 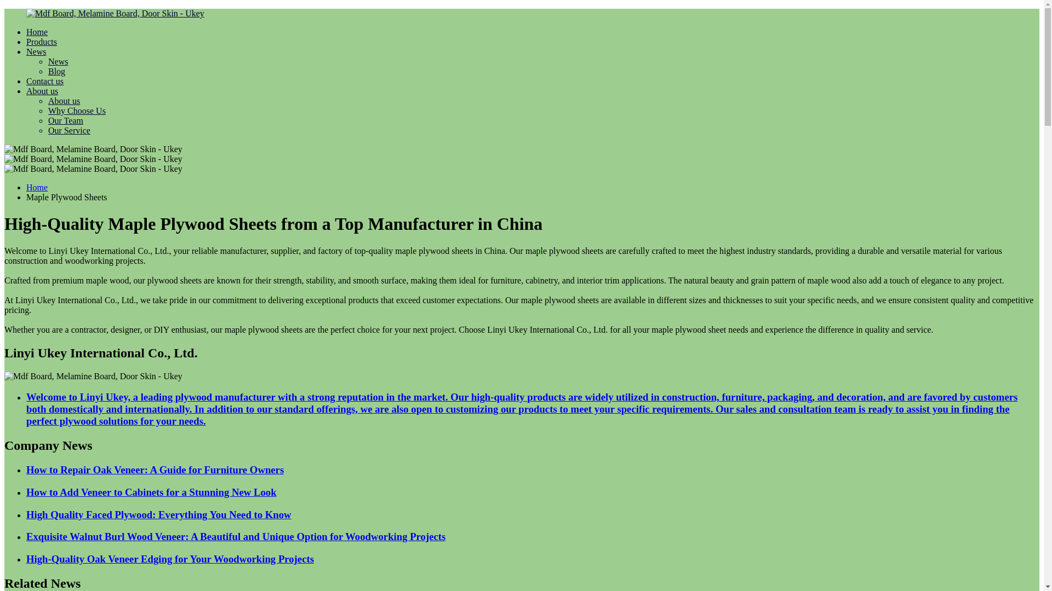 What do you see at coordinates (66, 120) in the screenshot?
I see `Our Team` at bounding box center [66, 120].